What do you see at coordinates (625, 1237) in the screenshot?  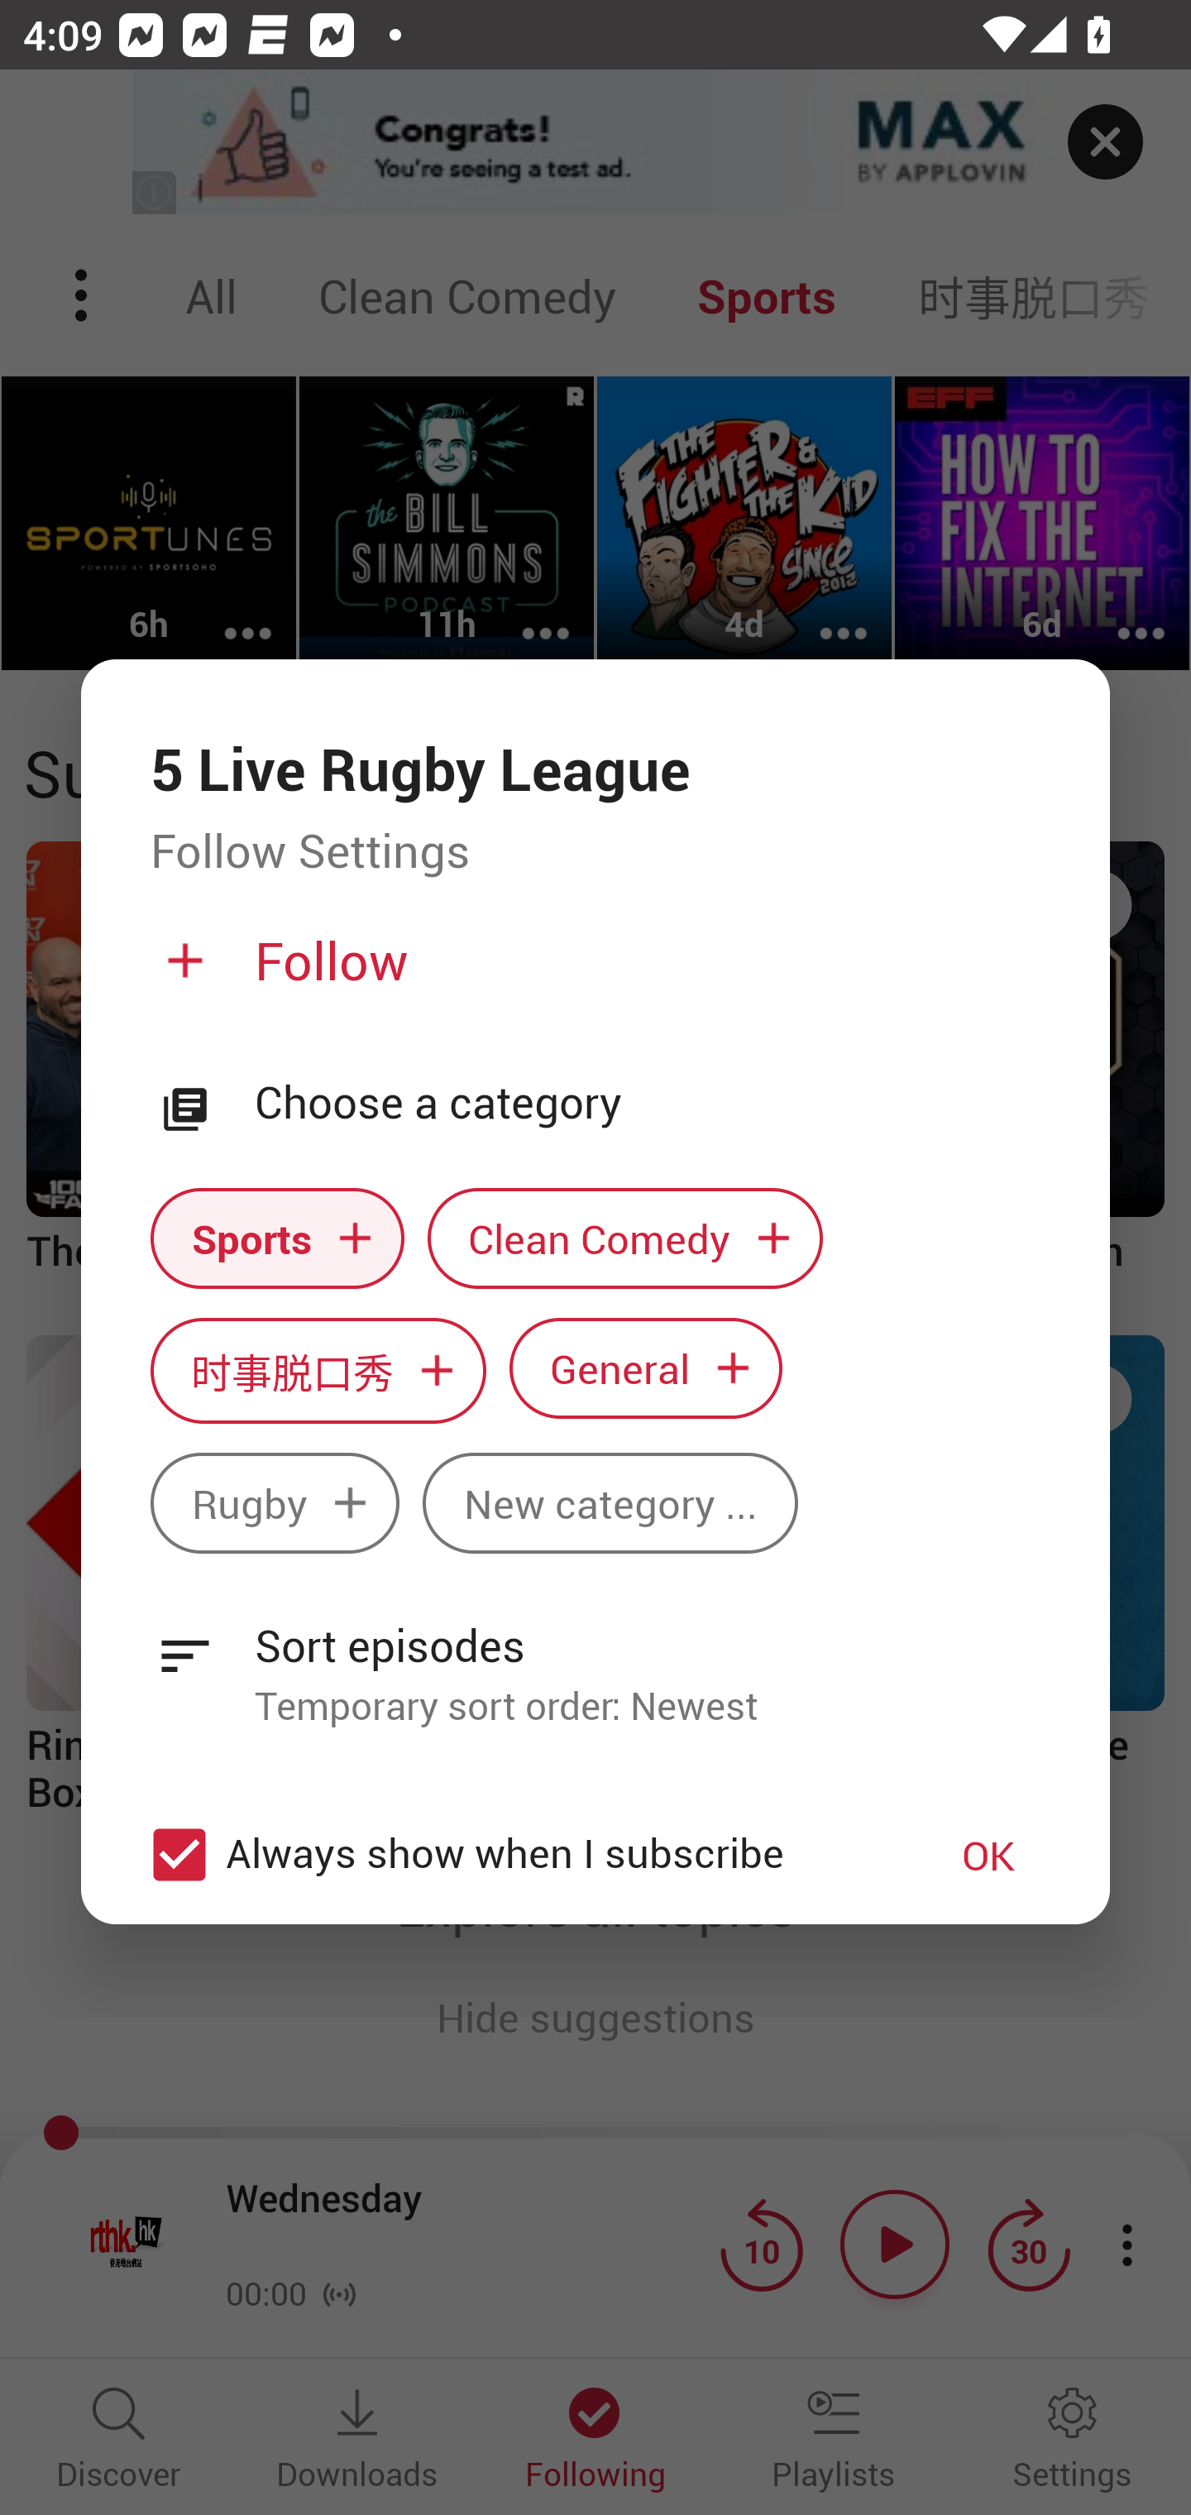 I see `Clean Comedy` at bounding box center [625, 1237].